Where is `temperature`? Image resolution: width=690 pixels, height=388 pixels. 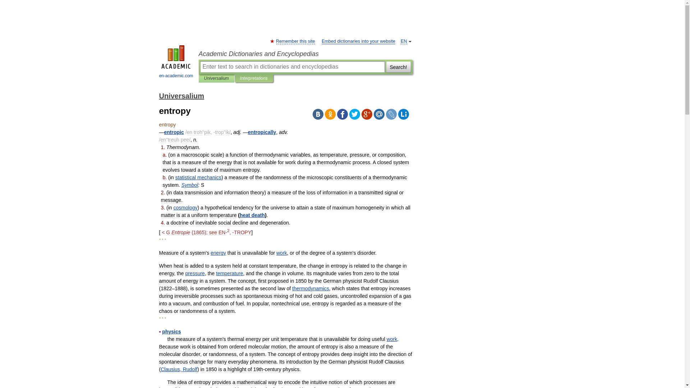
temperature is located at coordinates (229, 273).